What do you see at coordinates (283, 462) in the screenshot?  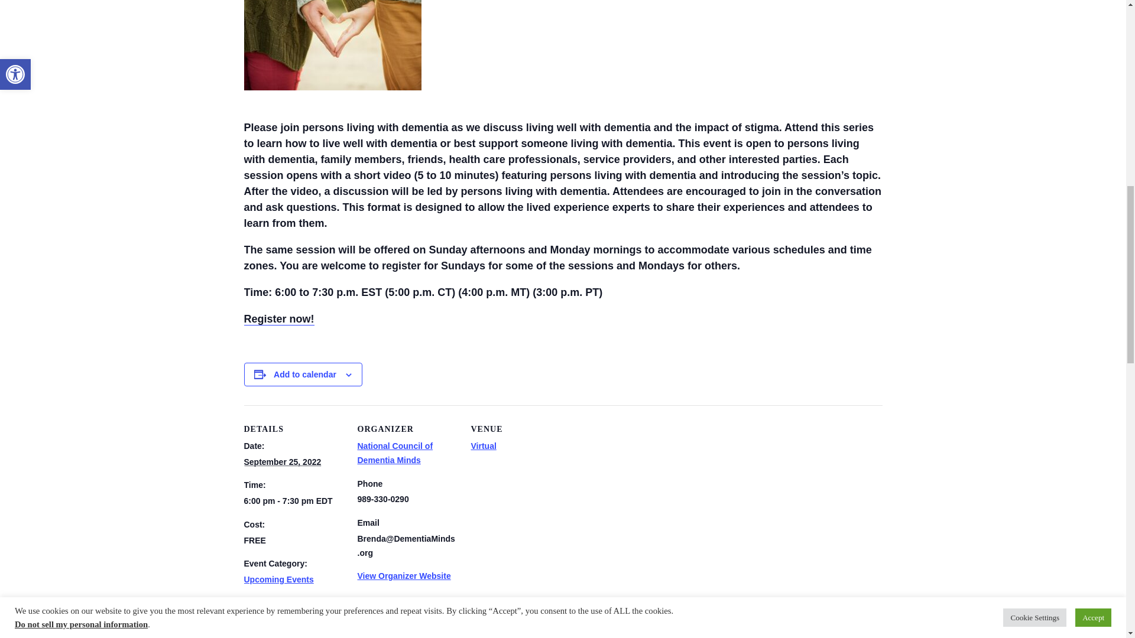 I see `2022-09-25` at bounding box center [283, 462].